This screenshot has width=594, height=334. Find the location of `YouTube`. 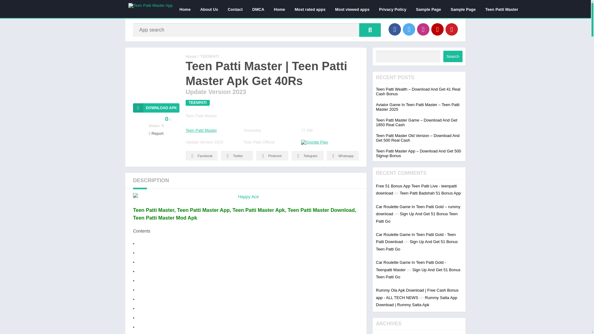

YouTube is located at coordinates (437, 29).